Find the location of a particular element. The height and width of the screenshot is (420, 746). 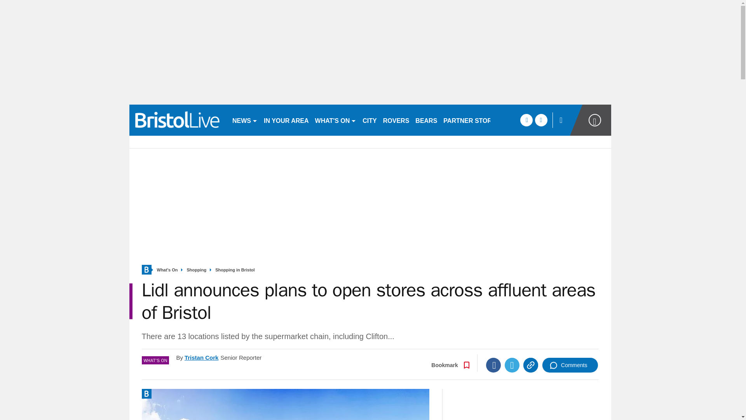

Facebook is located at coordinates (493, 365).